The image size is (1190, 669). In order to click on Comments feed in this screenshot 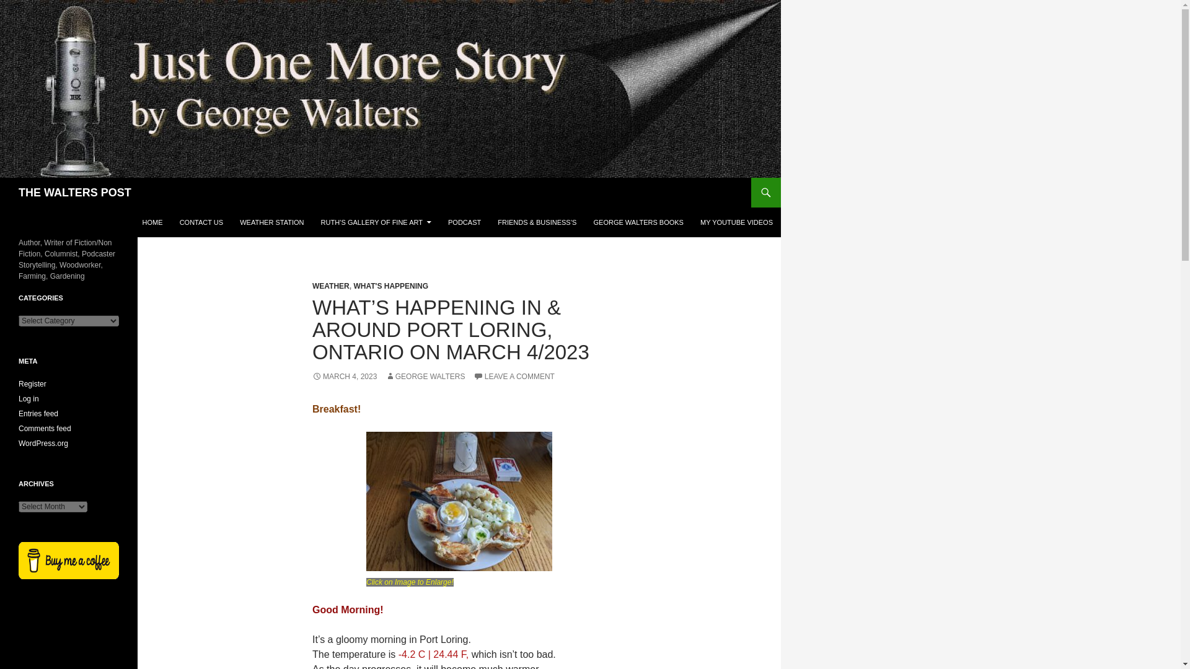, I will do `click(45, 428)`.